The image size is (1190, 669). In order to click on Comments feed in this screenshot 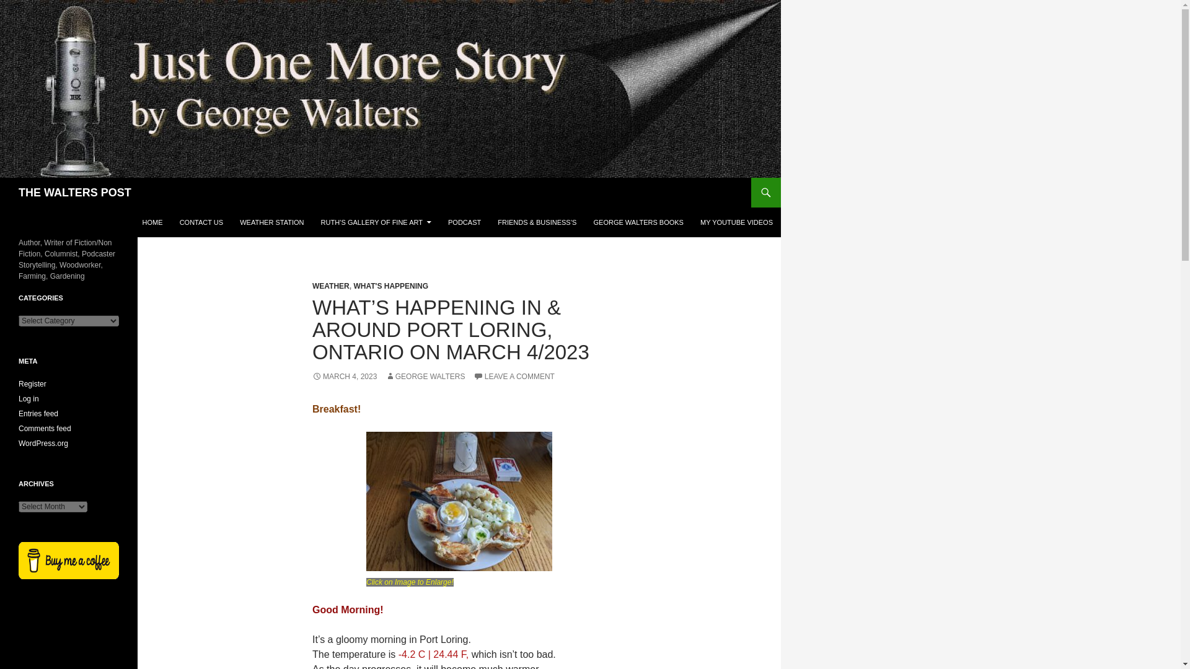, I will do `click(45, 428)`.